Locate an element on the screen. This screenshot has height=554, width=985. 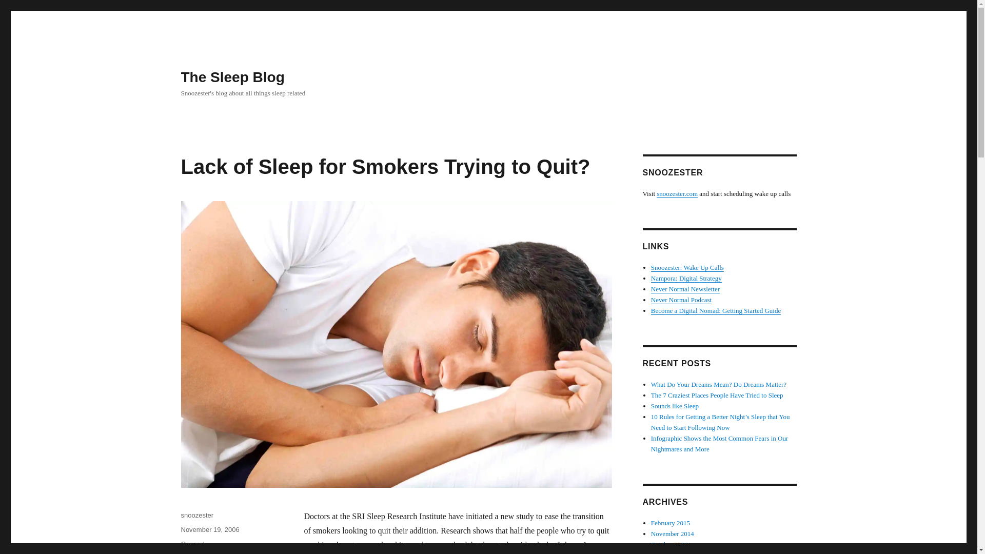
Snoozester: Wake Up Calls is located at coordinates (687, 268).